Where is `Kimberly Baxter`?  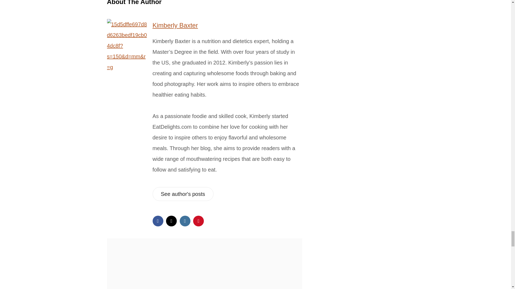 Kimberly Baxter is located at coordinates (175, 25).